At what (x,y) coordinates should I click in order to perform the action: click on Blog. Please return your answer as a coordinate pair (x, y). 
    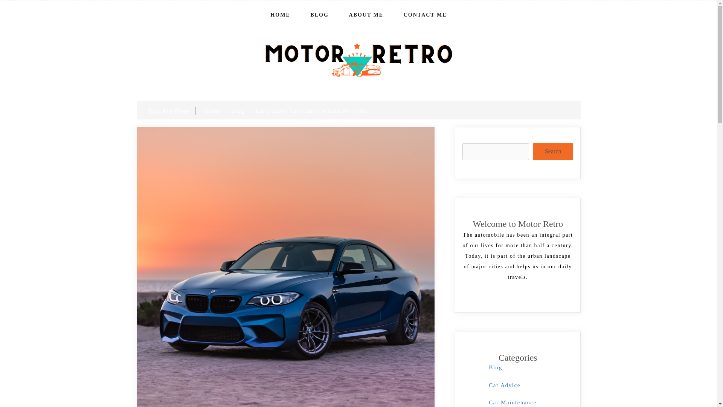
    Looking at the image, I should click on (496, 367).